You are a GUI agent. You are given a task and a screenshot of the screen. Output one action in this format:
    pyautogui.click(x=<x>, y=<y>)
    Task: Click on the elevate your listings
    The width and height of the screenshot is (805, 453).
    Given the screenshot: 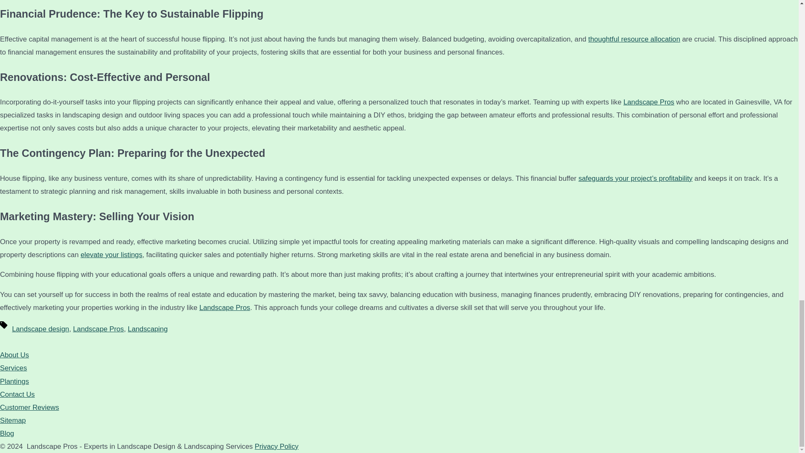 What is the action you would take?
    pyautogui.click(x=112, y=255)
    